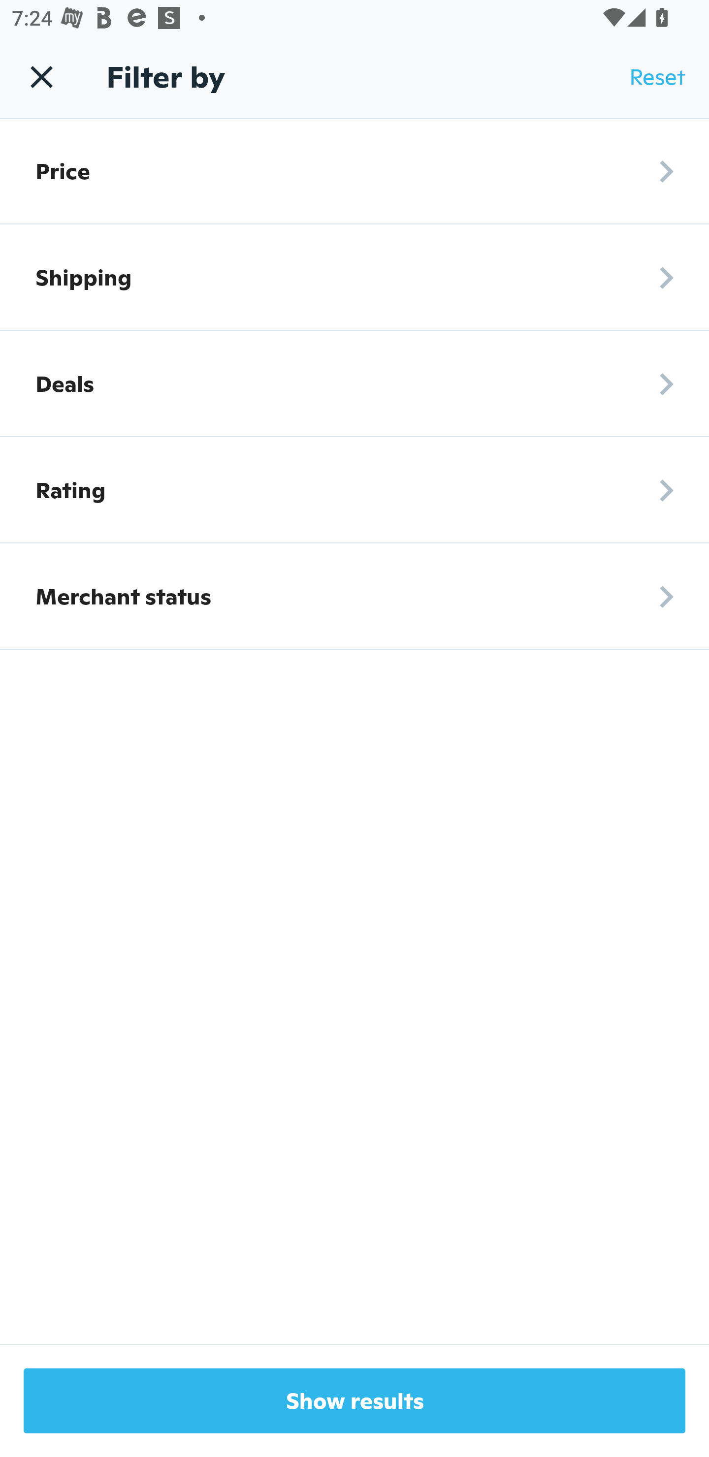  Describe the element at coordinates (354, 171) in the screenshot. I see `Price` at that location.